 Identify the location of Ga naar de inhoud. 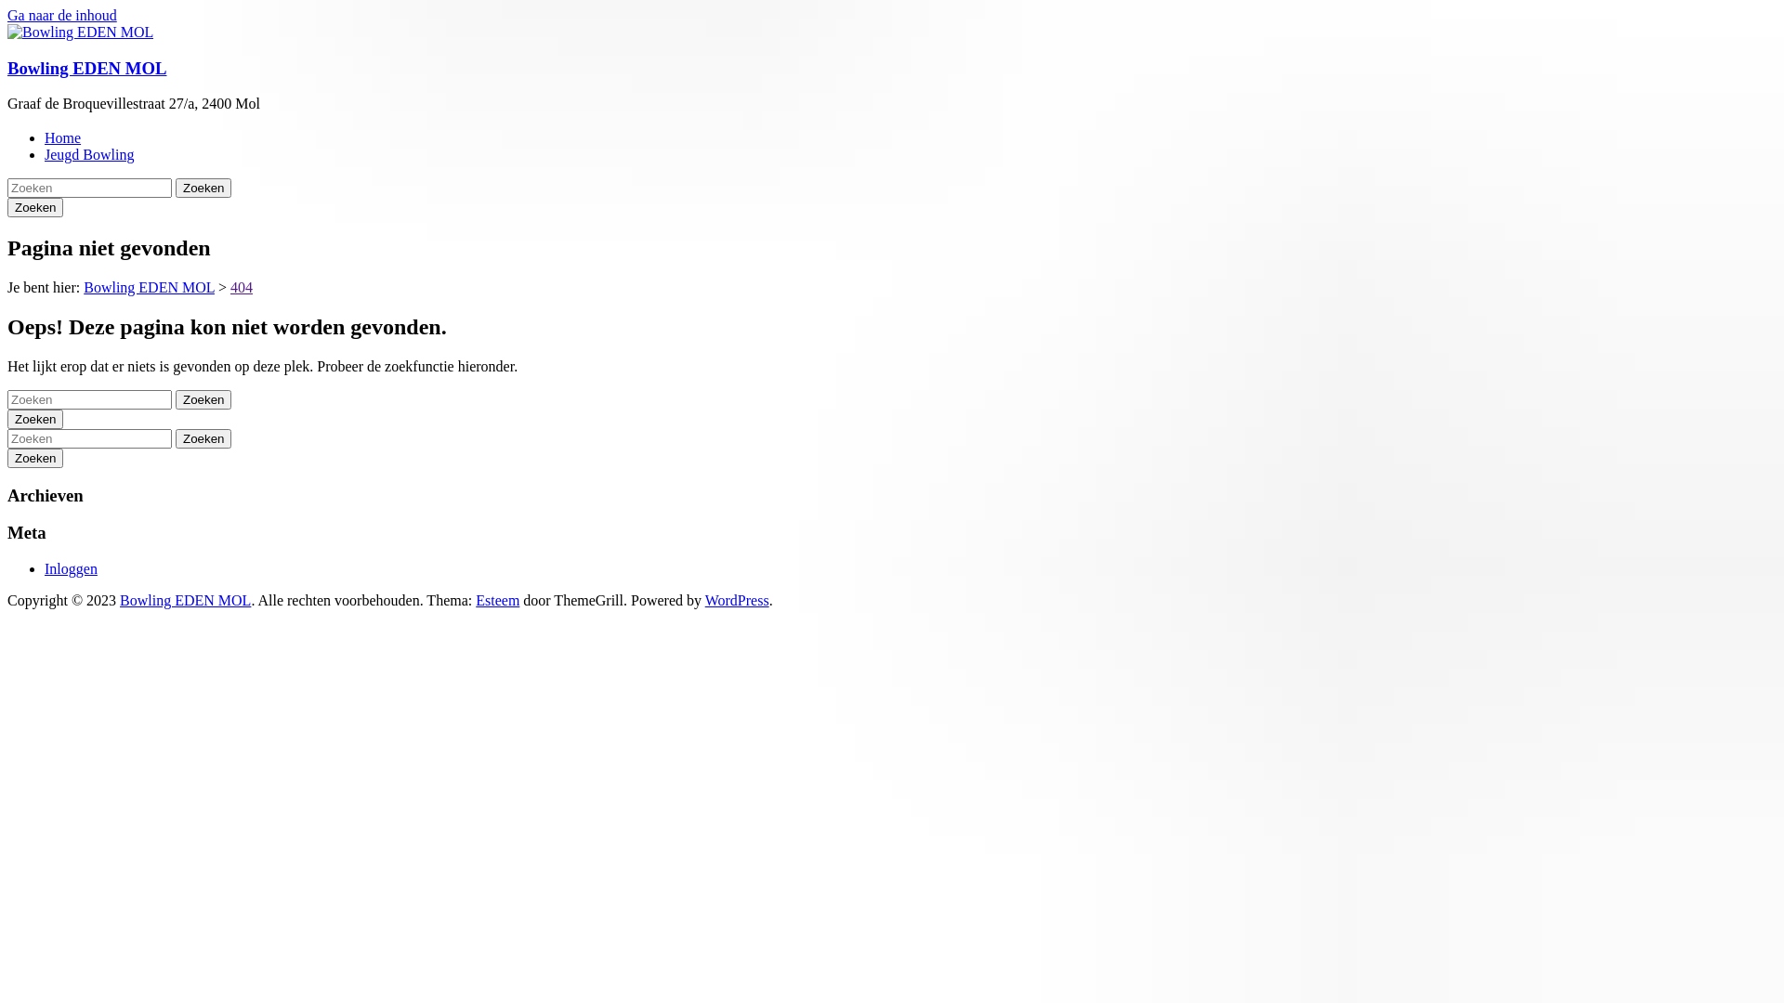
(62, 15).